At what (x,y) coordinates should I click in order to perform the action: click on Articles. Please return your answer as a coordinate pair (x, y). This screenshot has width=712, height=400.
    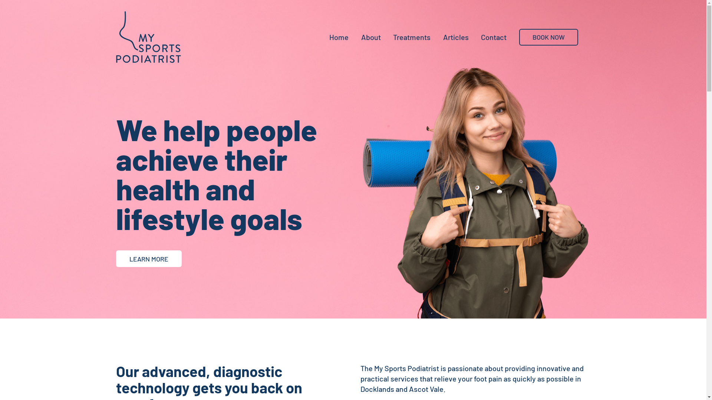
    Looking at the image, I should click on (456, 37).